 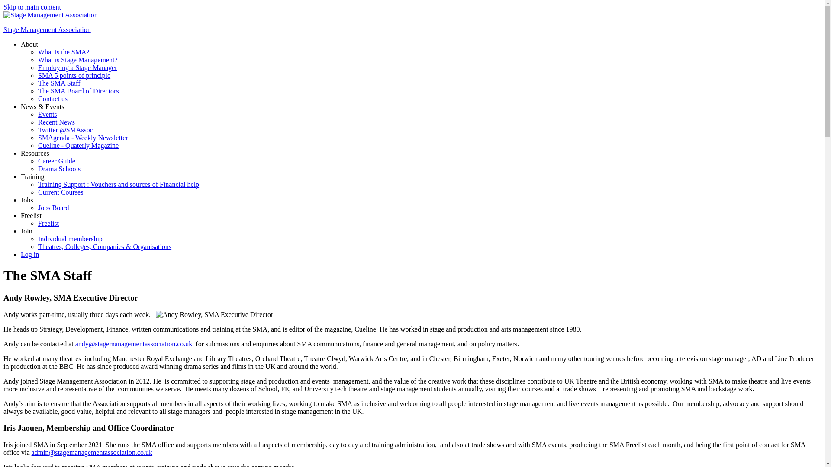 What do you see at coordinates (70, 239) in the screenshot?
I see `Individual membership` at bounding box center [70, 239].